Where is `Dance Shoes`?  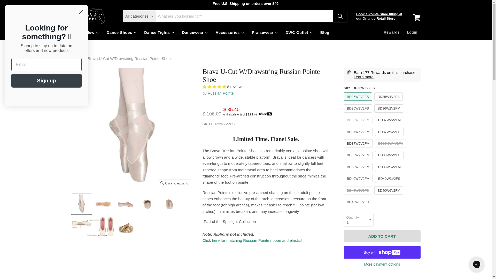 Dance Shoes is located at coordinates (121, 32).